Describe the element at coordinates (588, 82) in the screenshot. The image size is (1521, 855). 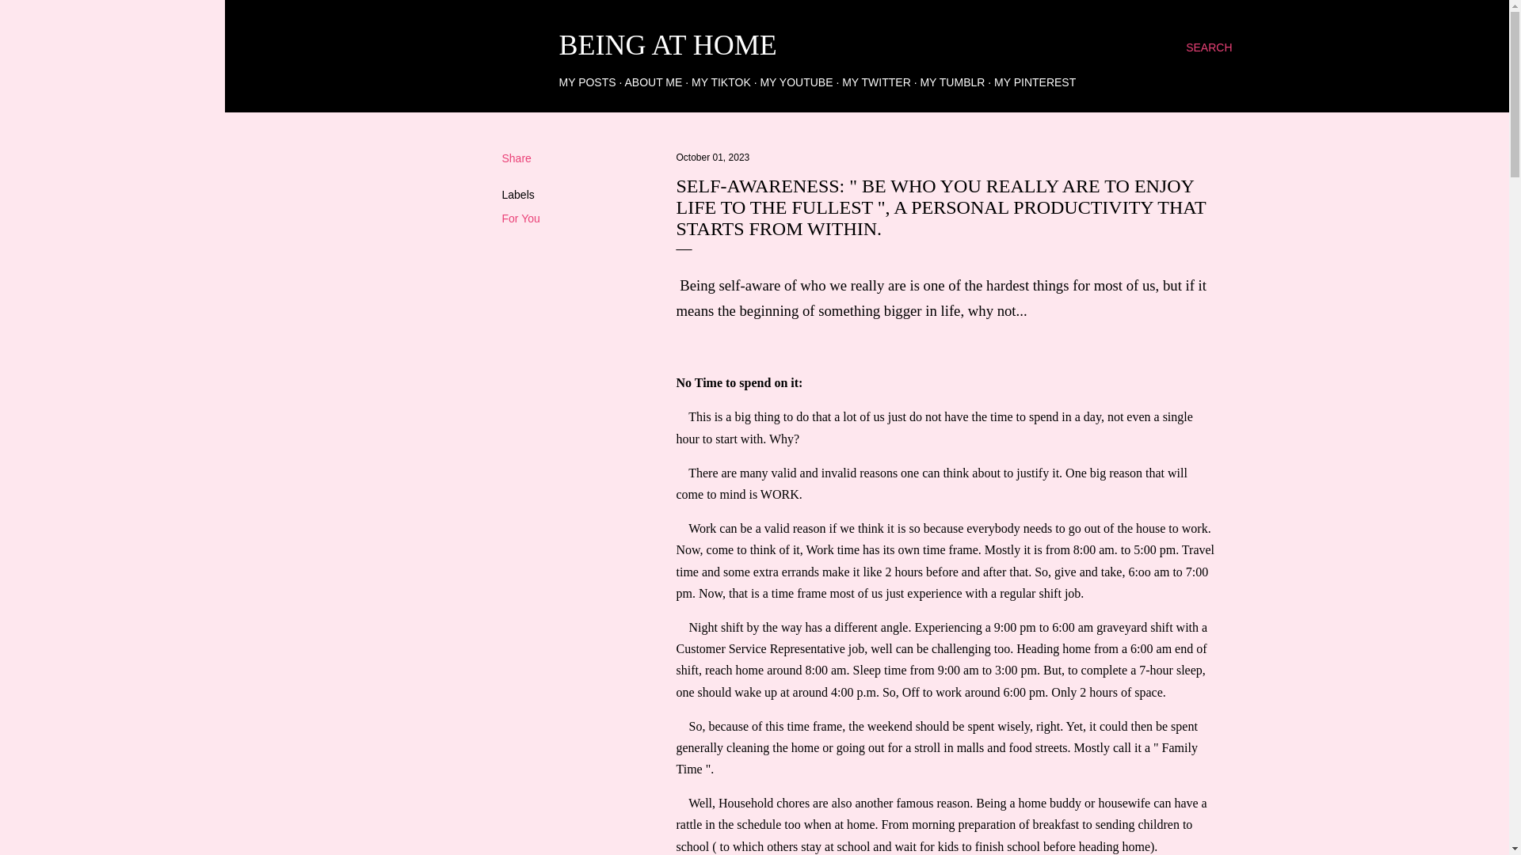
I see `MY POSTS` at that location.